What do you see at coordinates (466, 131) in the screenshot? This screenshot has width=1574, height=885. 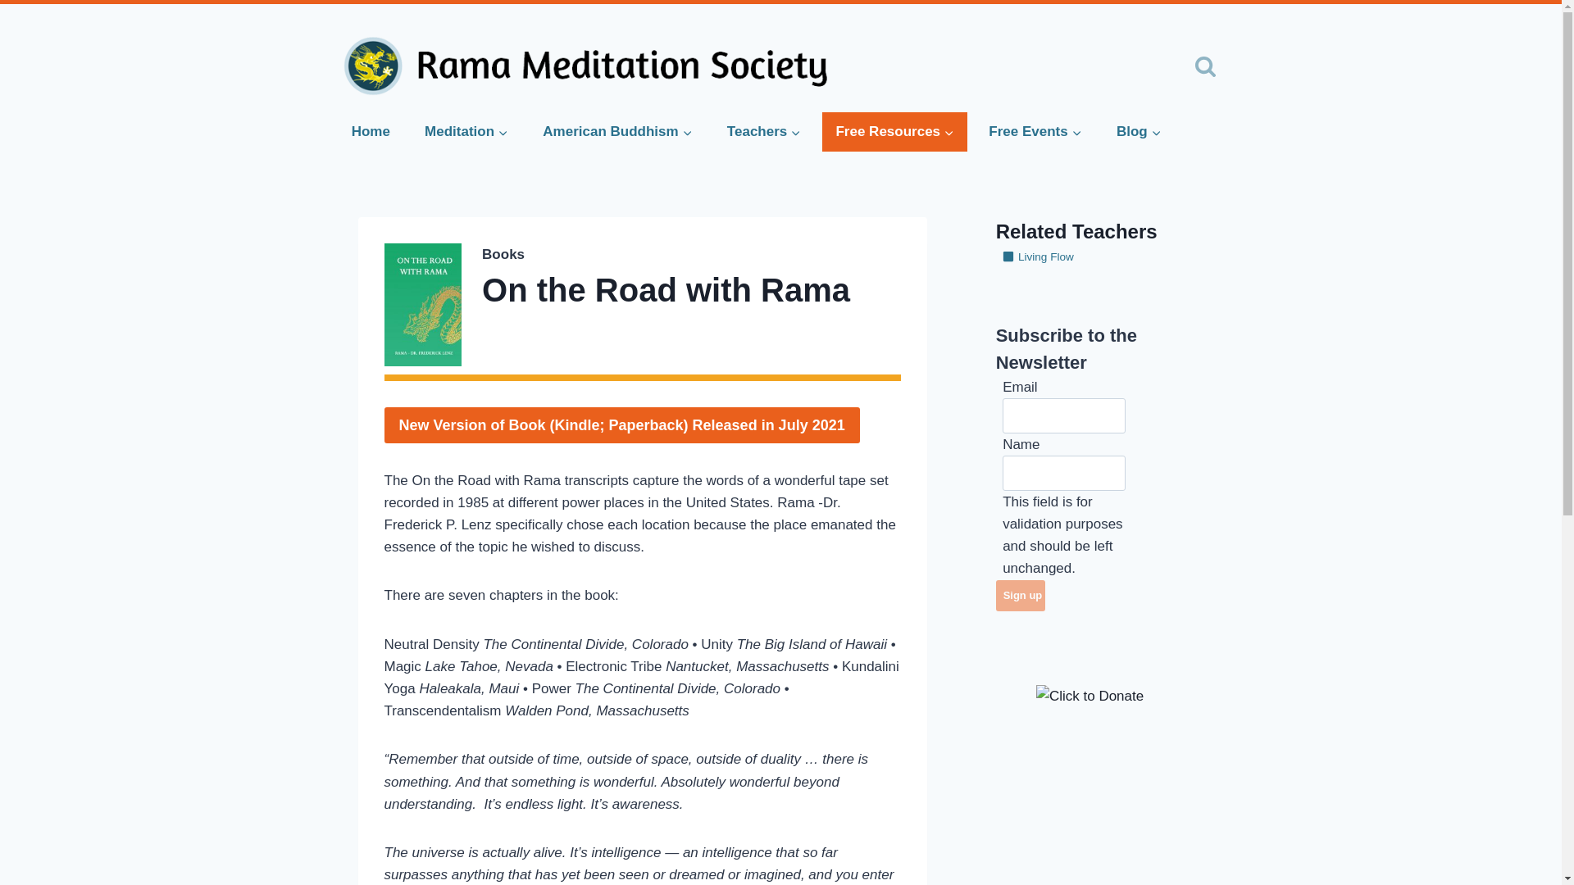 I see `Meditation` at bounding box center [466, 131].